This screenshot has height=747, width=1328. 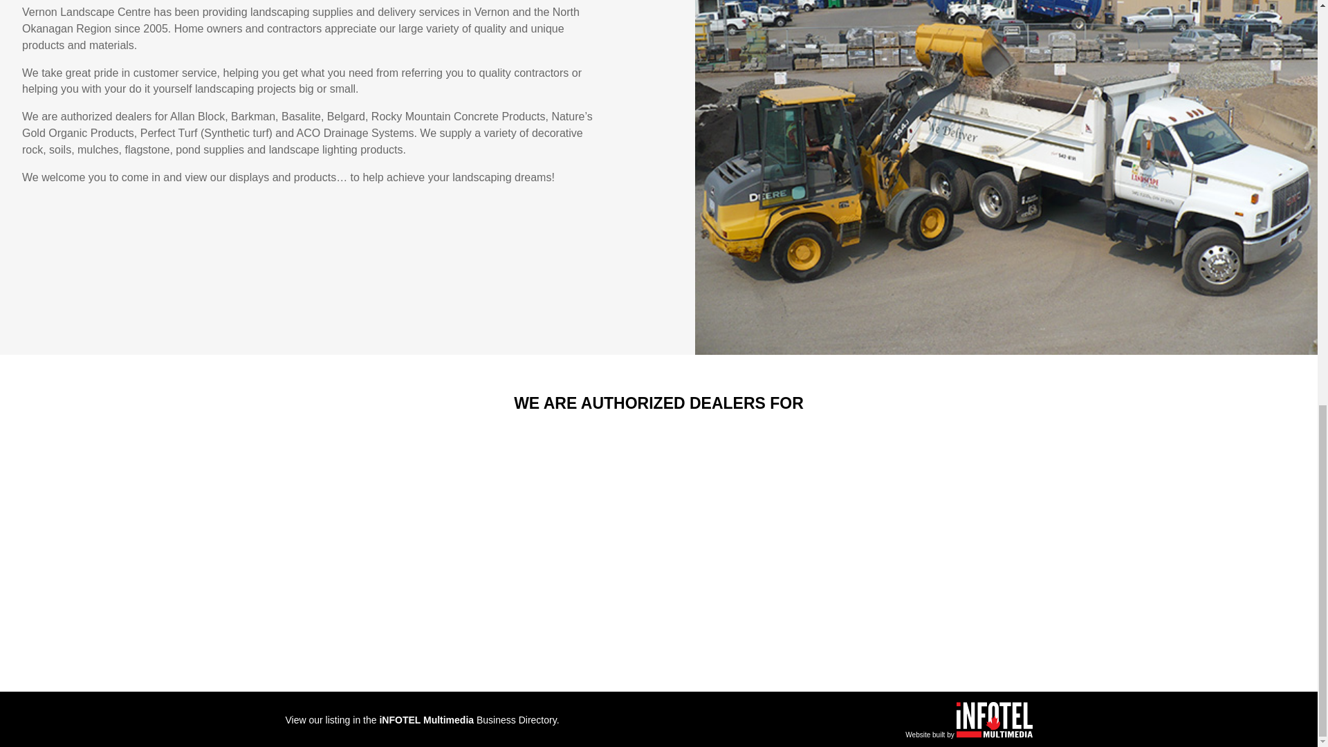 What do you see at coordinates (757, 481) in the screenshot?
I see `block` at bounding box center [757, 481].